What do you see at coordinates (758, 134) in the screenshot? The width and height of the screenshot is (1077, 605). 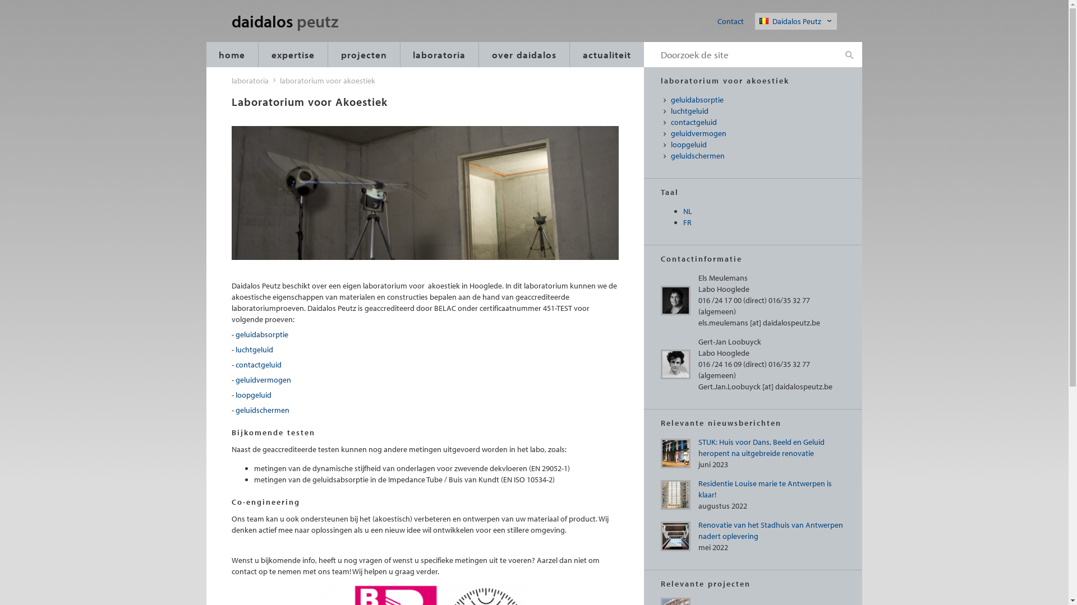 I see `geluidvermogen` at bounding box center [758, 134].